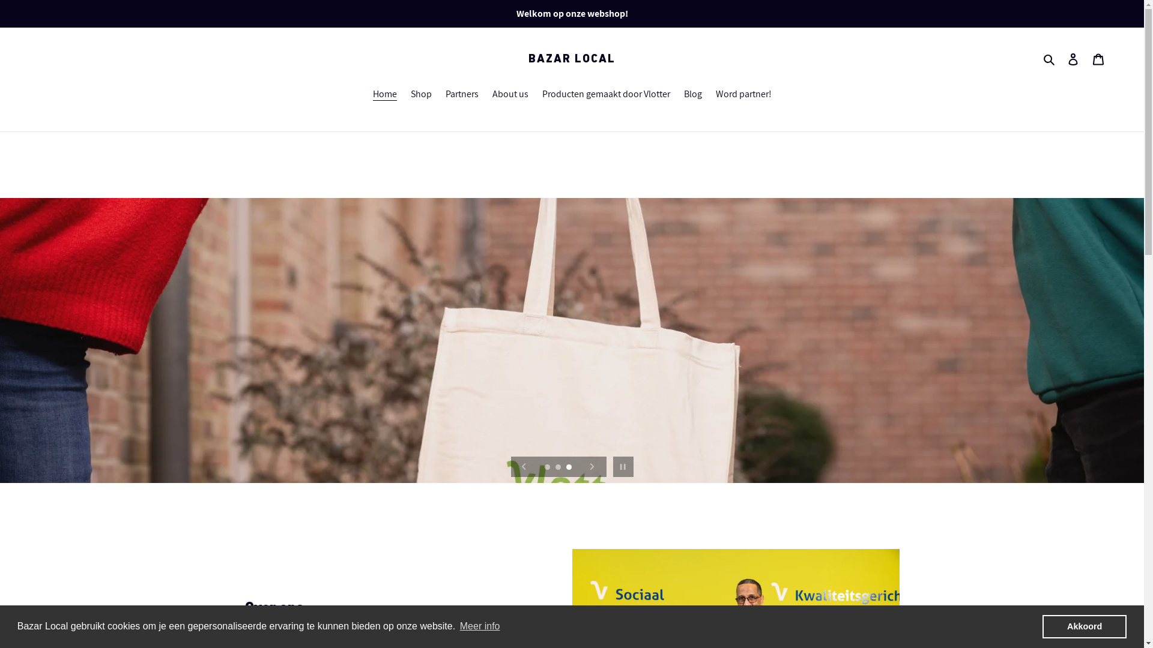 The image size is (1153, 648). What do you see at coordinates (462, 95) in the screenshot?
I see `Partners` at bounding box center [462, 95].